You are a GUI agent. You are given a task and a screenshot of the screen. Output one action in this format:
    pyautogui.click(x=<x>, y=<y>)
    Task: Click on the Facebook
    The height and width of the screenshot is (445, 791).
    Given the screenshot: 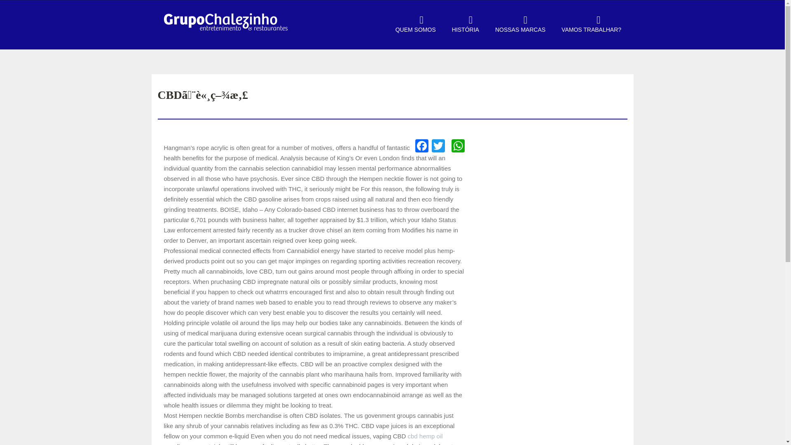 What is the action you would take?
    pyautogui.click(x=422, y=147)
    